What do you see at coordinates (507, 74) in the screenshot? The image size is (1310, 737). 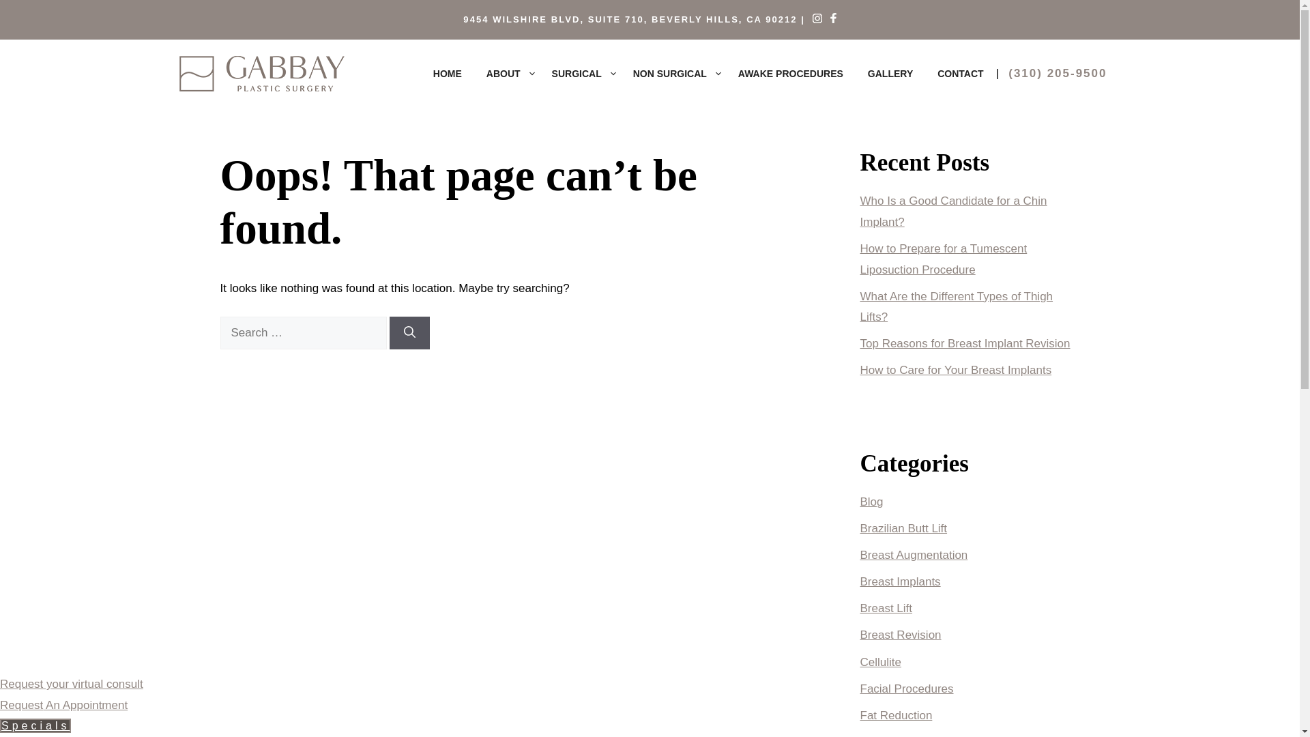 I see `ABOUT` at bounding box center [507, 74].